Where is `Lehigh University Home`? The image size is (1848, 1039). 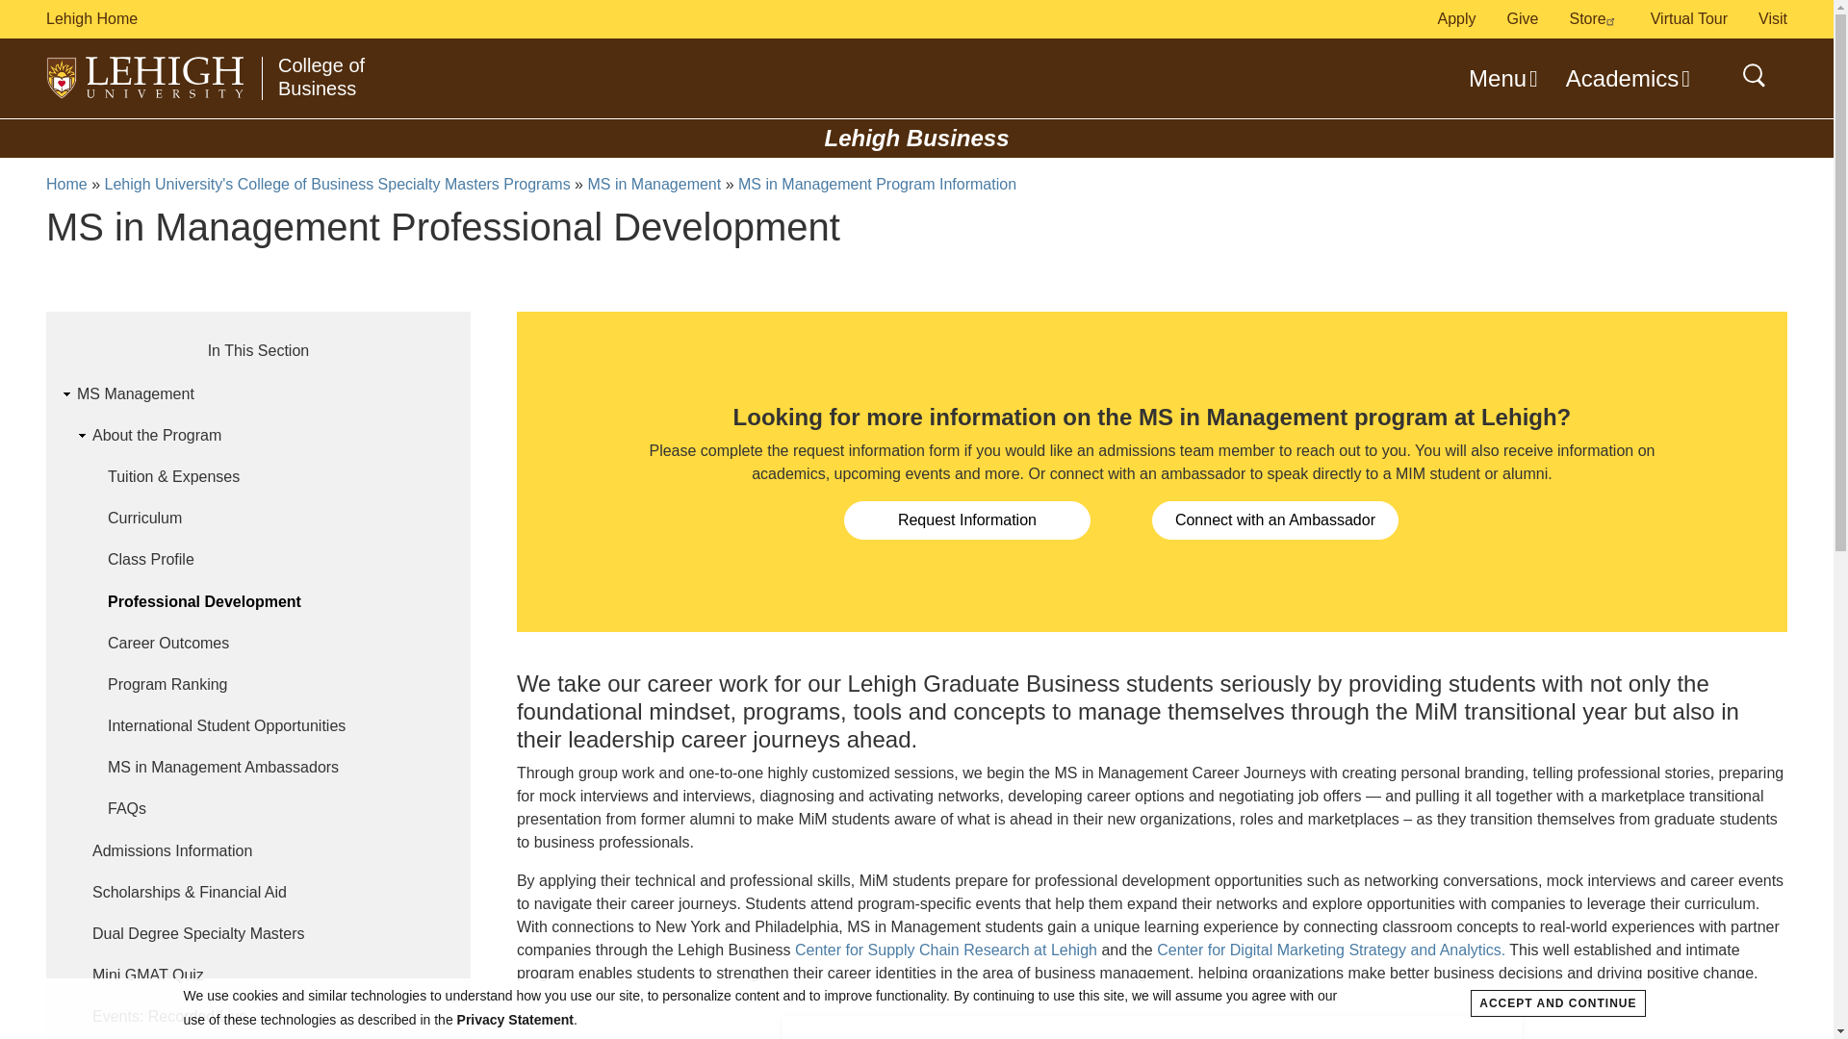 Lehigh University Home is located at coordinates (416, 19).